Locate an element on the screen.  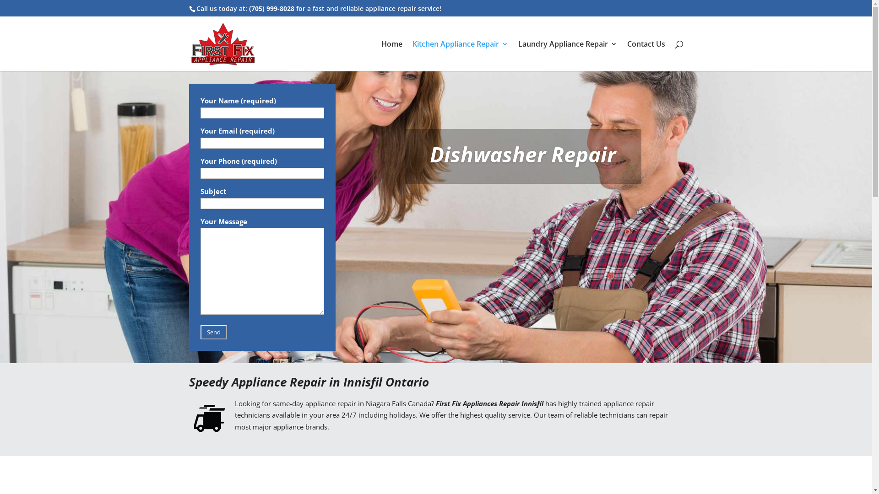
(705) 999-8028 is located at coordinates (272, 8).